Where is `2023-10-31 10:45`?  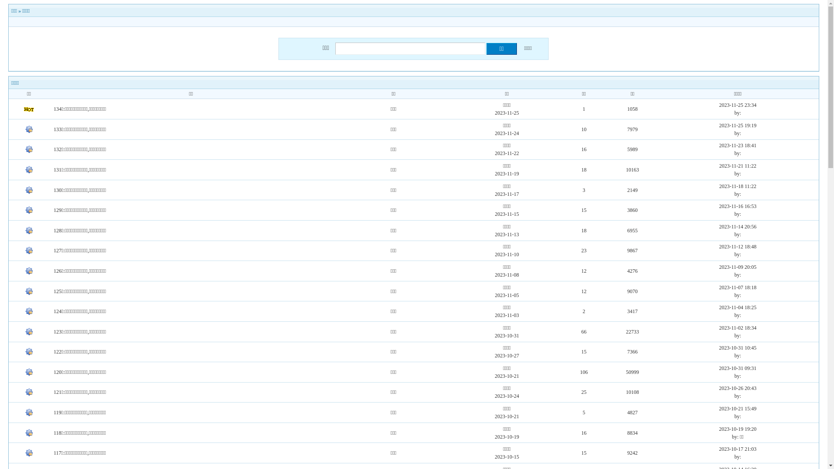
2023-10-31 10:45 is located at coordinates (738, 348).